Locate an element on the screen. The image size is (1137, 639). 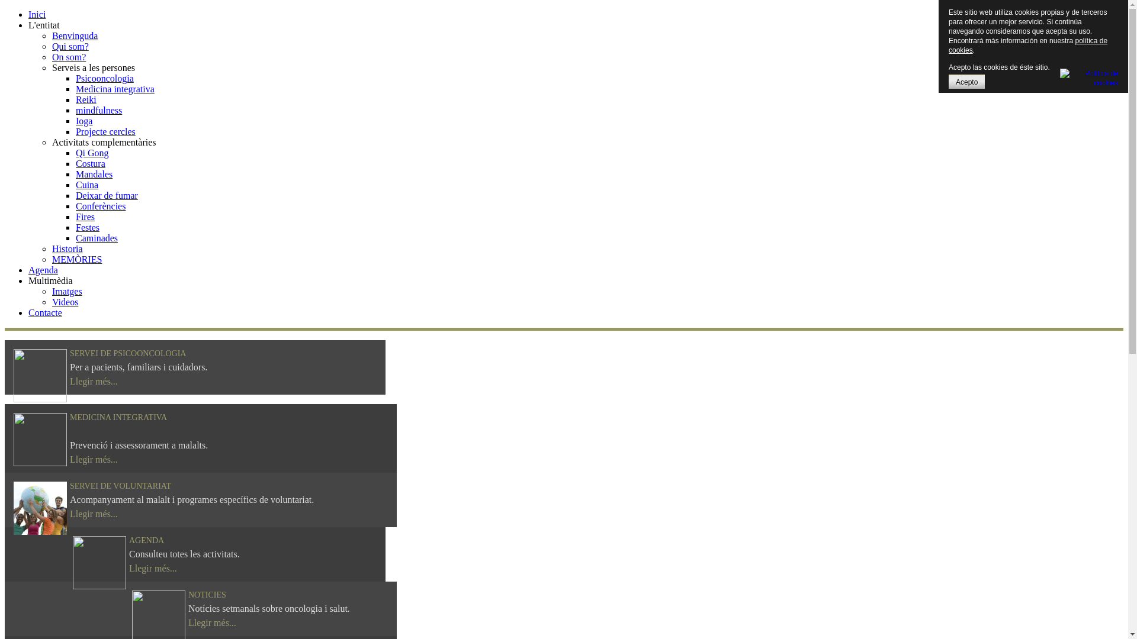
Acepto is located at coordinates (966, 82).